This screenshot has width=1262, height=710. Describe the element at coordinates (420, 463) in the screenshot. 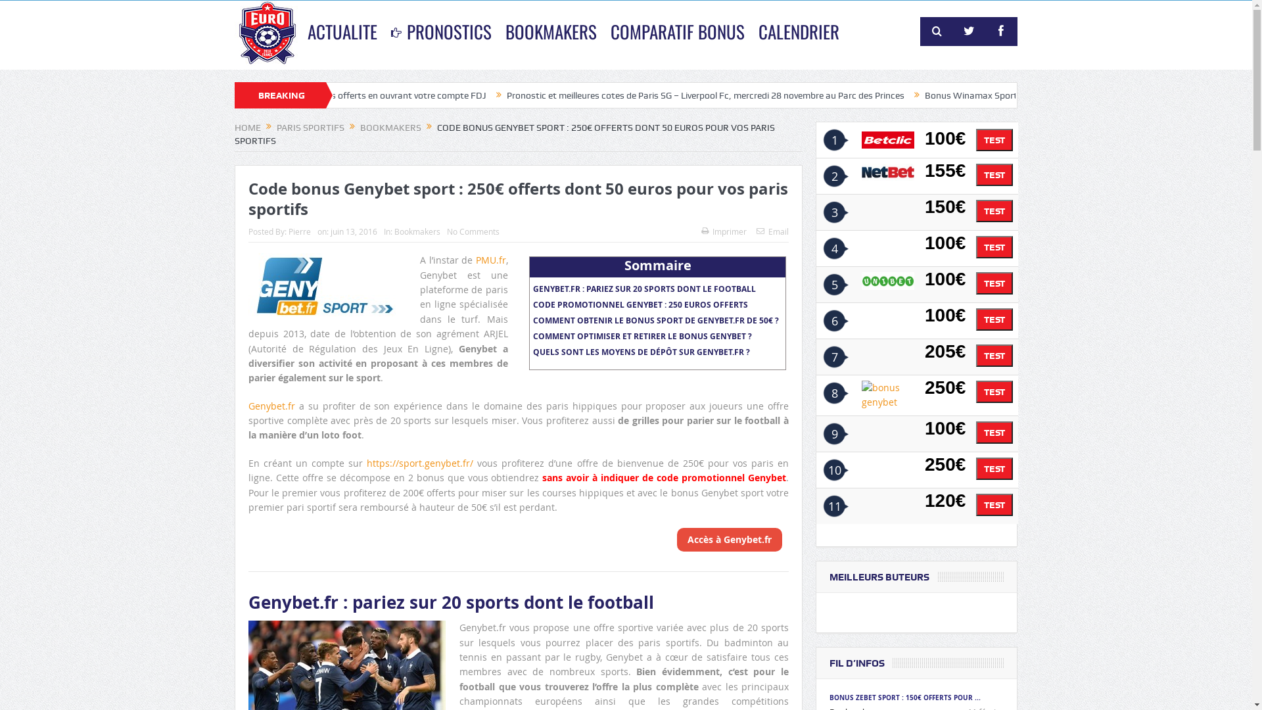

I see `https://sport.genybet.fr/` at that location.